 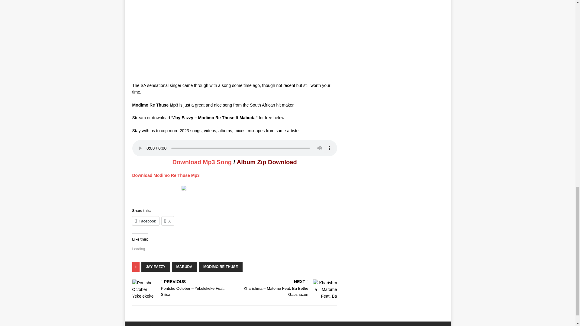 I want to click on Click to share on X, so click(x=168, y=221).